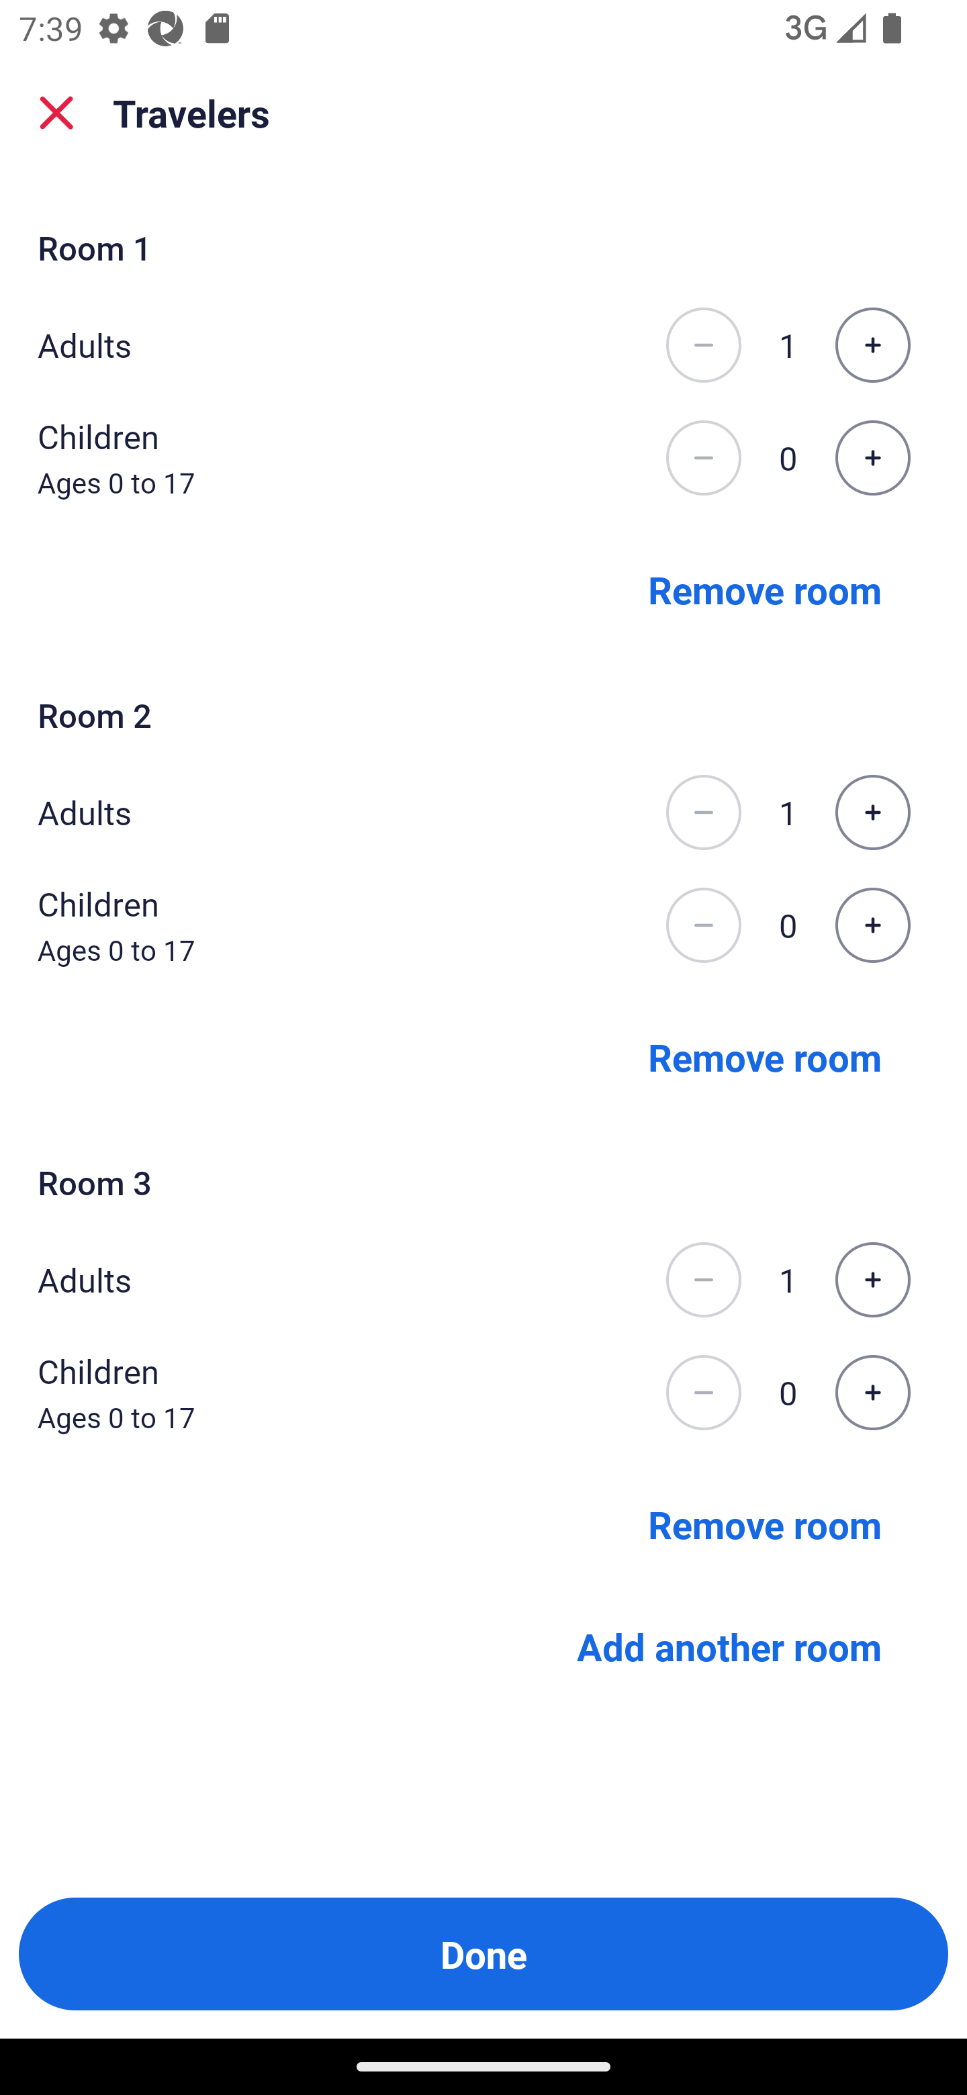 This screenshot has width=967, height=2095. Describe the element at coordinates (729, 1646) in the screenshot. I see `Add another room` at that location.